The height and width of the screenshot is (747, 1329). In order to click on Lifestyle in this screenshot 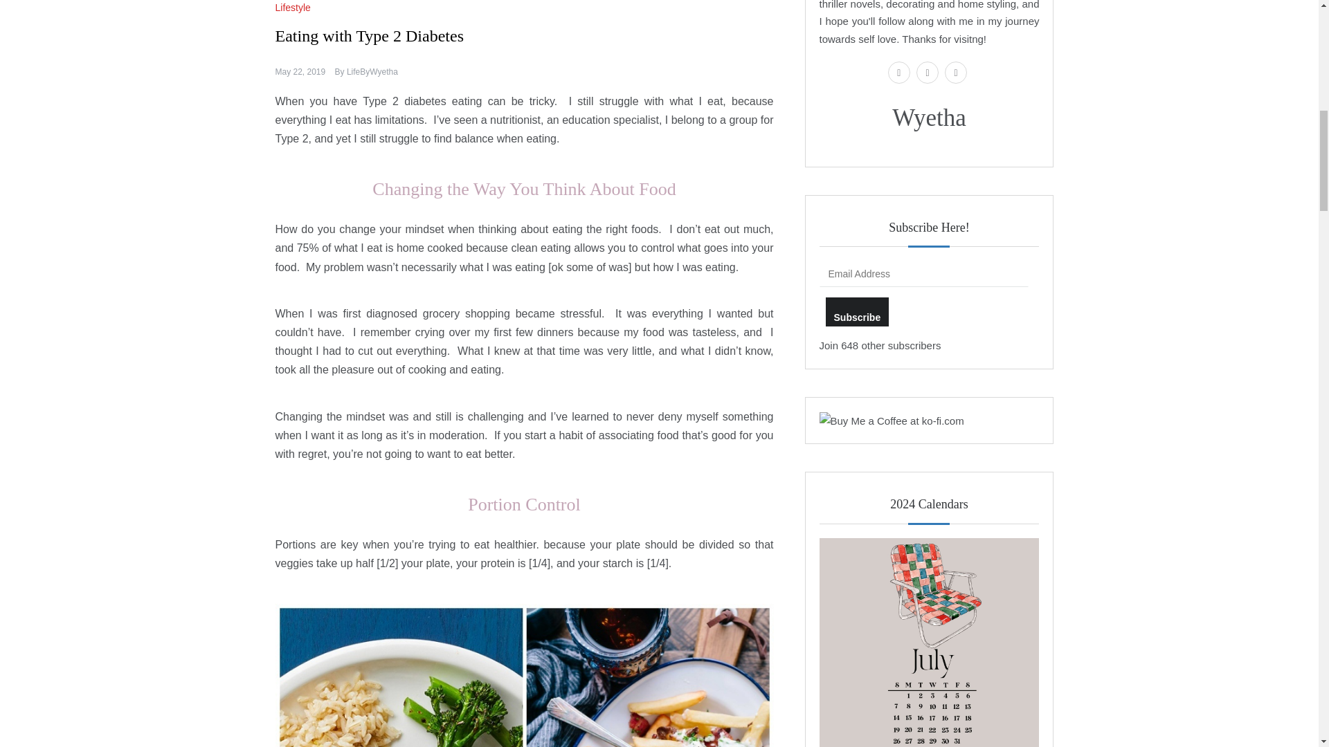, I will do `click(294, 8)`.